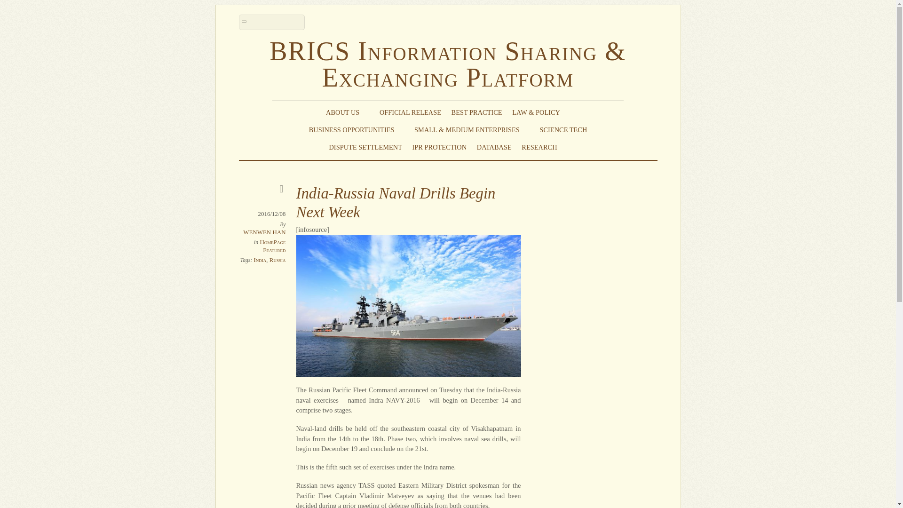 Image resolution: width=903 pixels, height=508 pixels. Describe the element at coordinates (272, 246) in the screenshot. I see `HomePage Featured` at that location.